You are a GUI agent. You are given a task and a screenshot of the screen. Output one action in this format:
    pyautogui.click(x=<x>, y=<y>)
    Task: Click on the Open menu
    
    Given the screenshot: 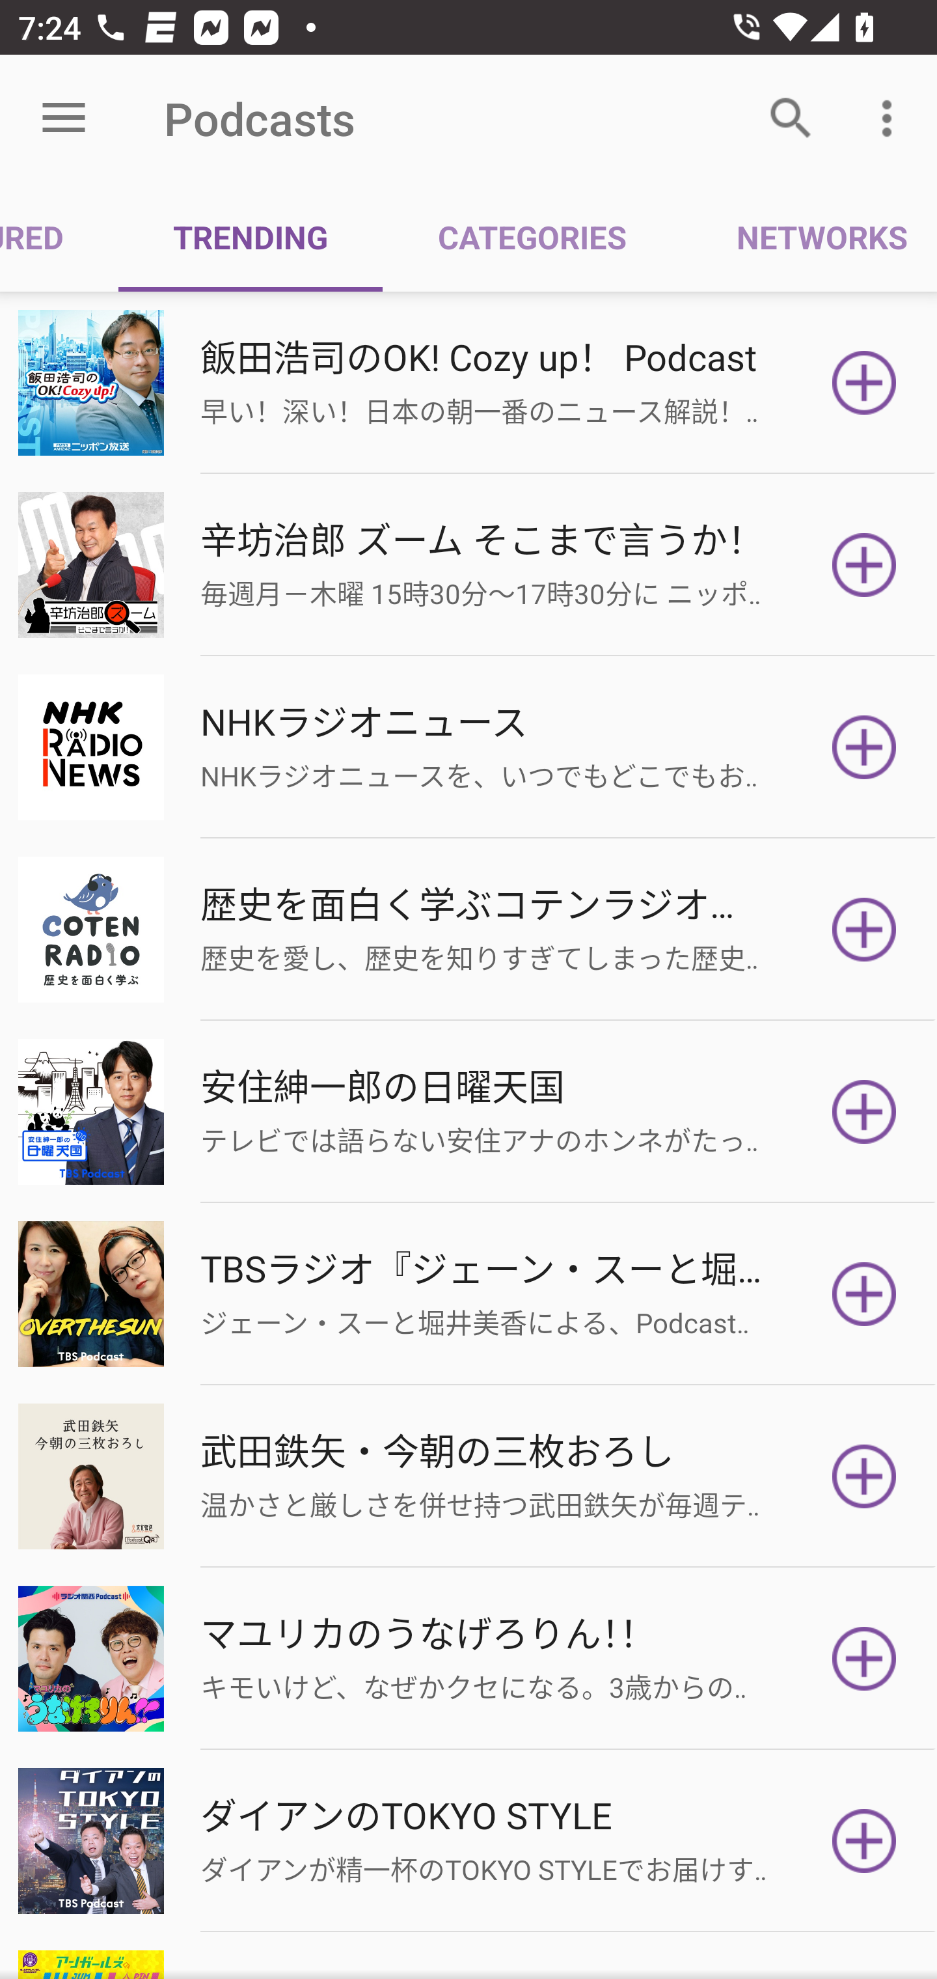 What is the action you would take?
    pyautogui.click(x=64, y=118)
    